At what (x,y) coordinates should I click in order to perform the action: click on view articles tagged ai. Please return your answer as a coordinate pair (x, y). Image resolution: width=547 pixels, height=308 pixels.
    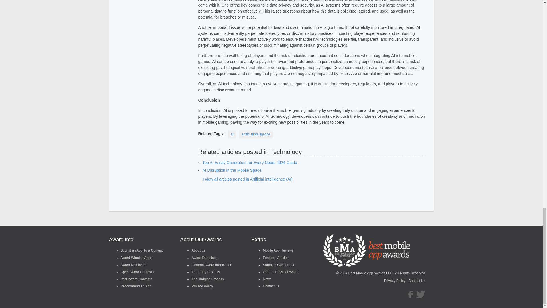
    Looking at the image, I should click on (232, 134).